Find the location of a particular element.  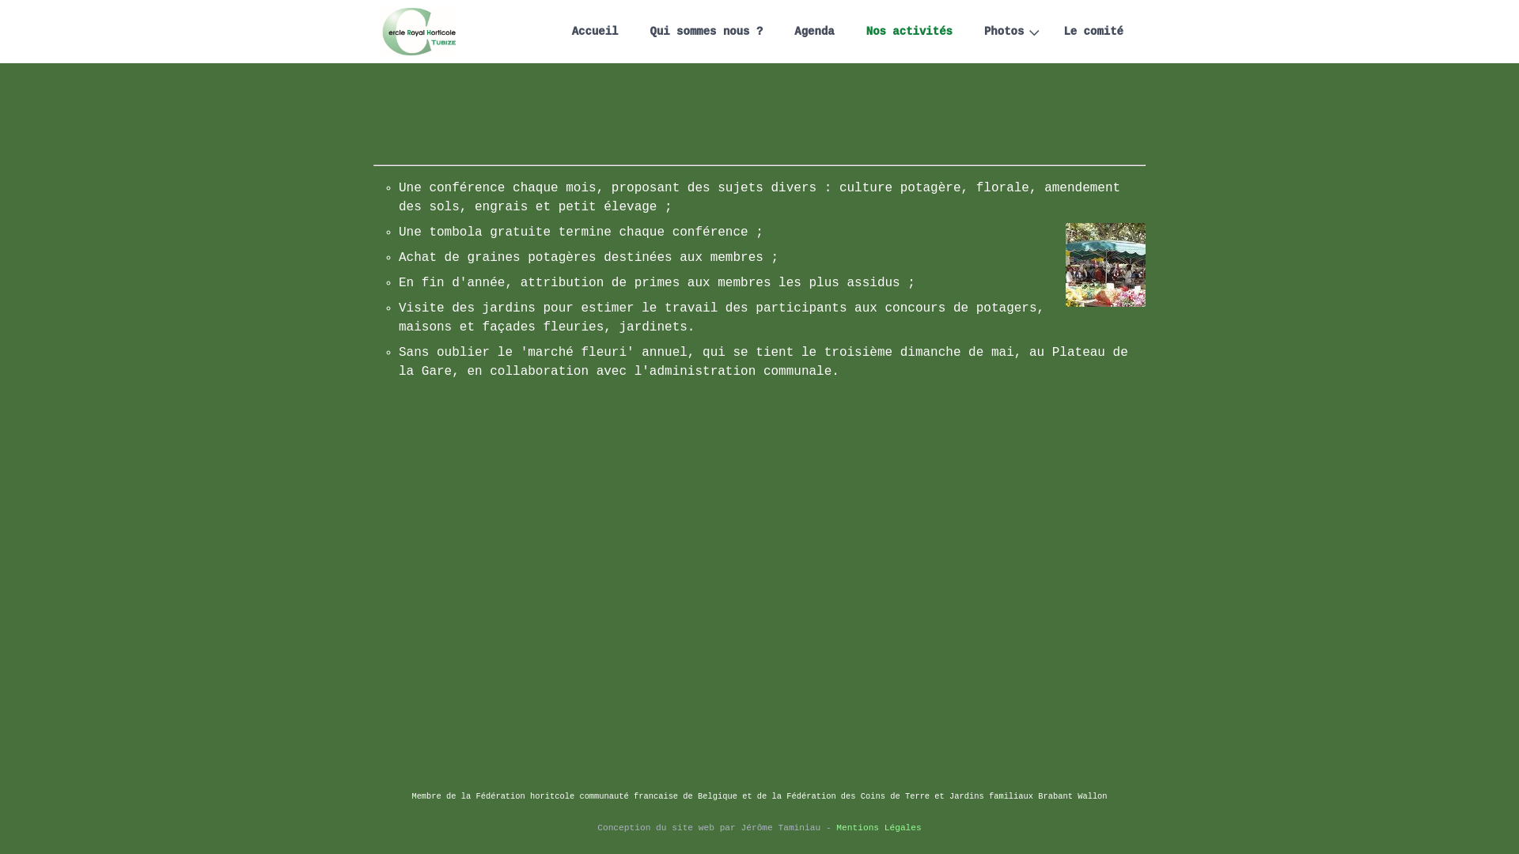

Qui sommes nous ? is located at coordinates (706, 32).